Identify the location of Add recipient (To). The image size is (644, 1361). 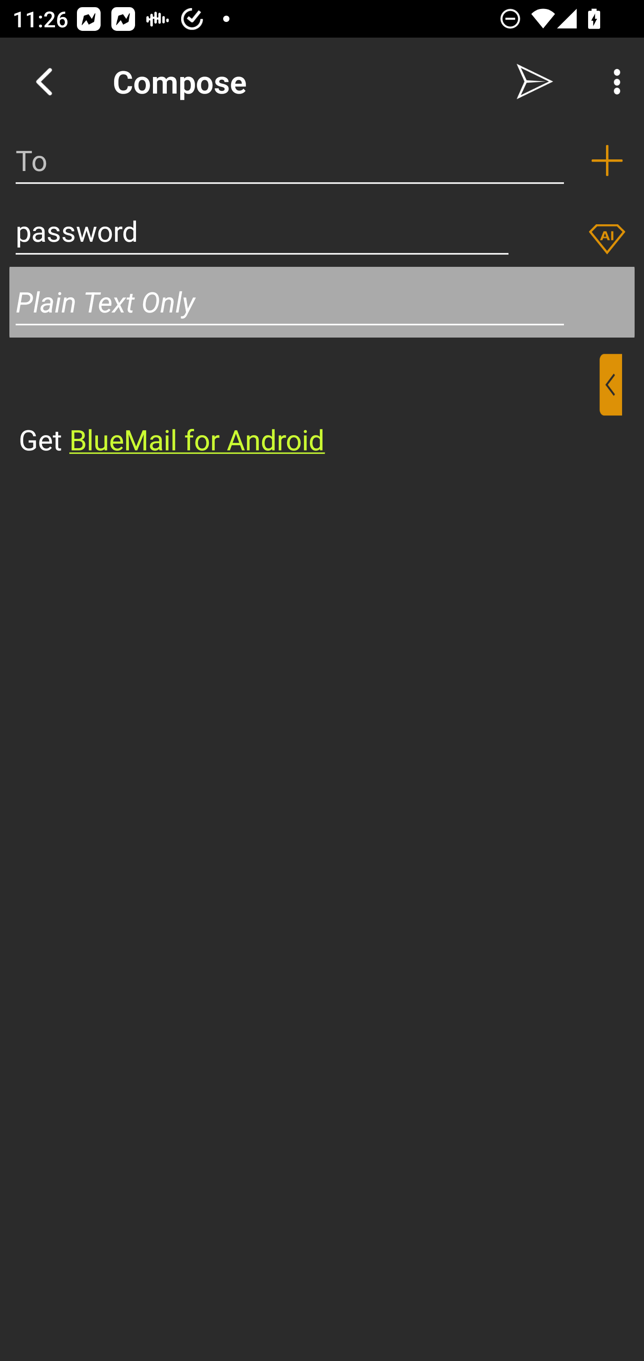
(607, 160).